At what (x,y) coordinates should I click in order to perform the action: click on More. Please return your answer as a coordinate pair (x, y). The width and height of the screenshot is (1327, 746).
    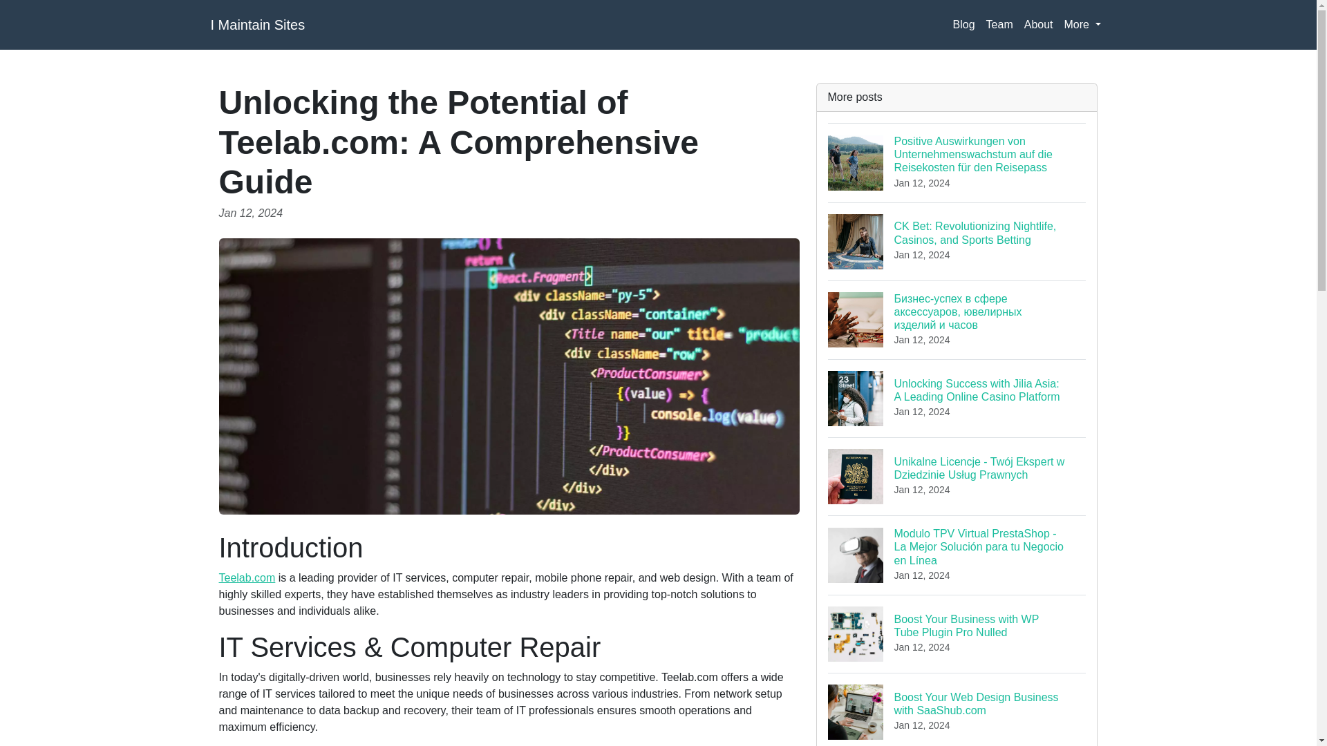
    Looking at the image, I should click on (1082, 25).